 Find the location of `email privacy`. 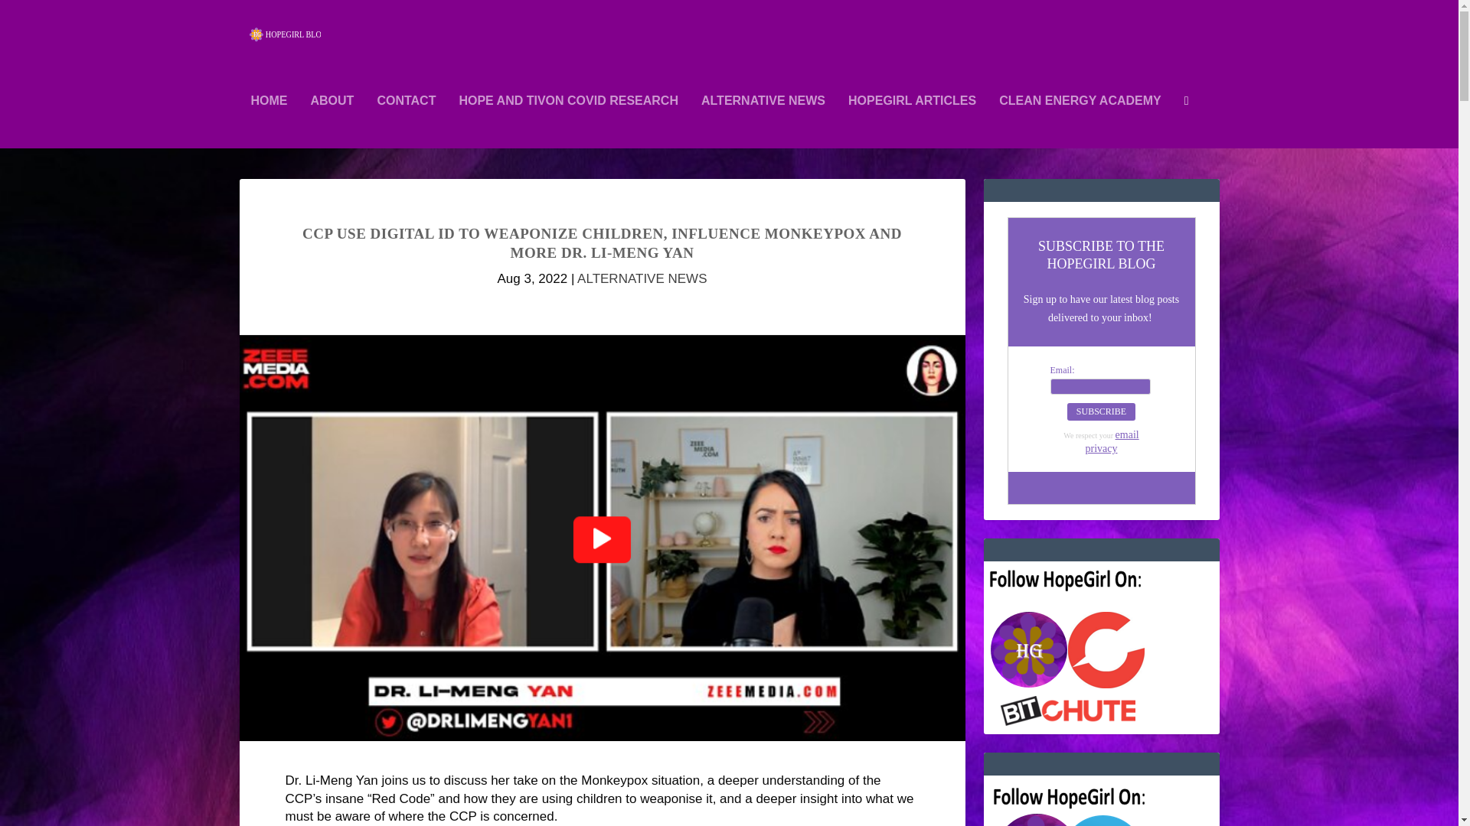

email privacy is located at coordinates (1112, 441).